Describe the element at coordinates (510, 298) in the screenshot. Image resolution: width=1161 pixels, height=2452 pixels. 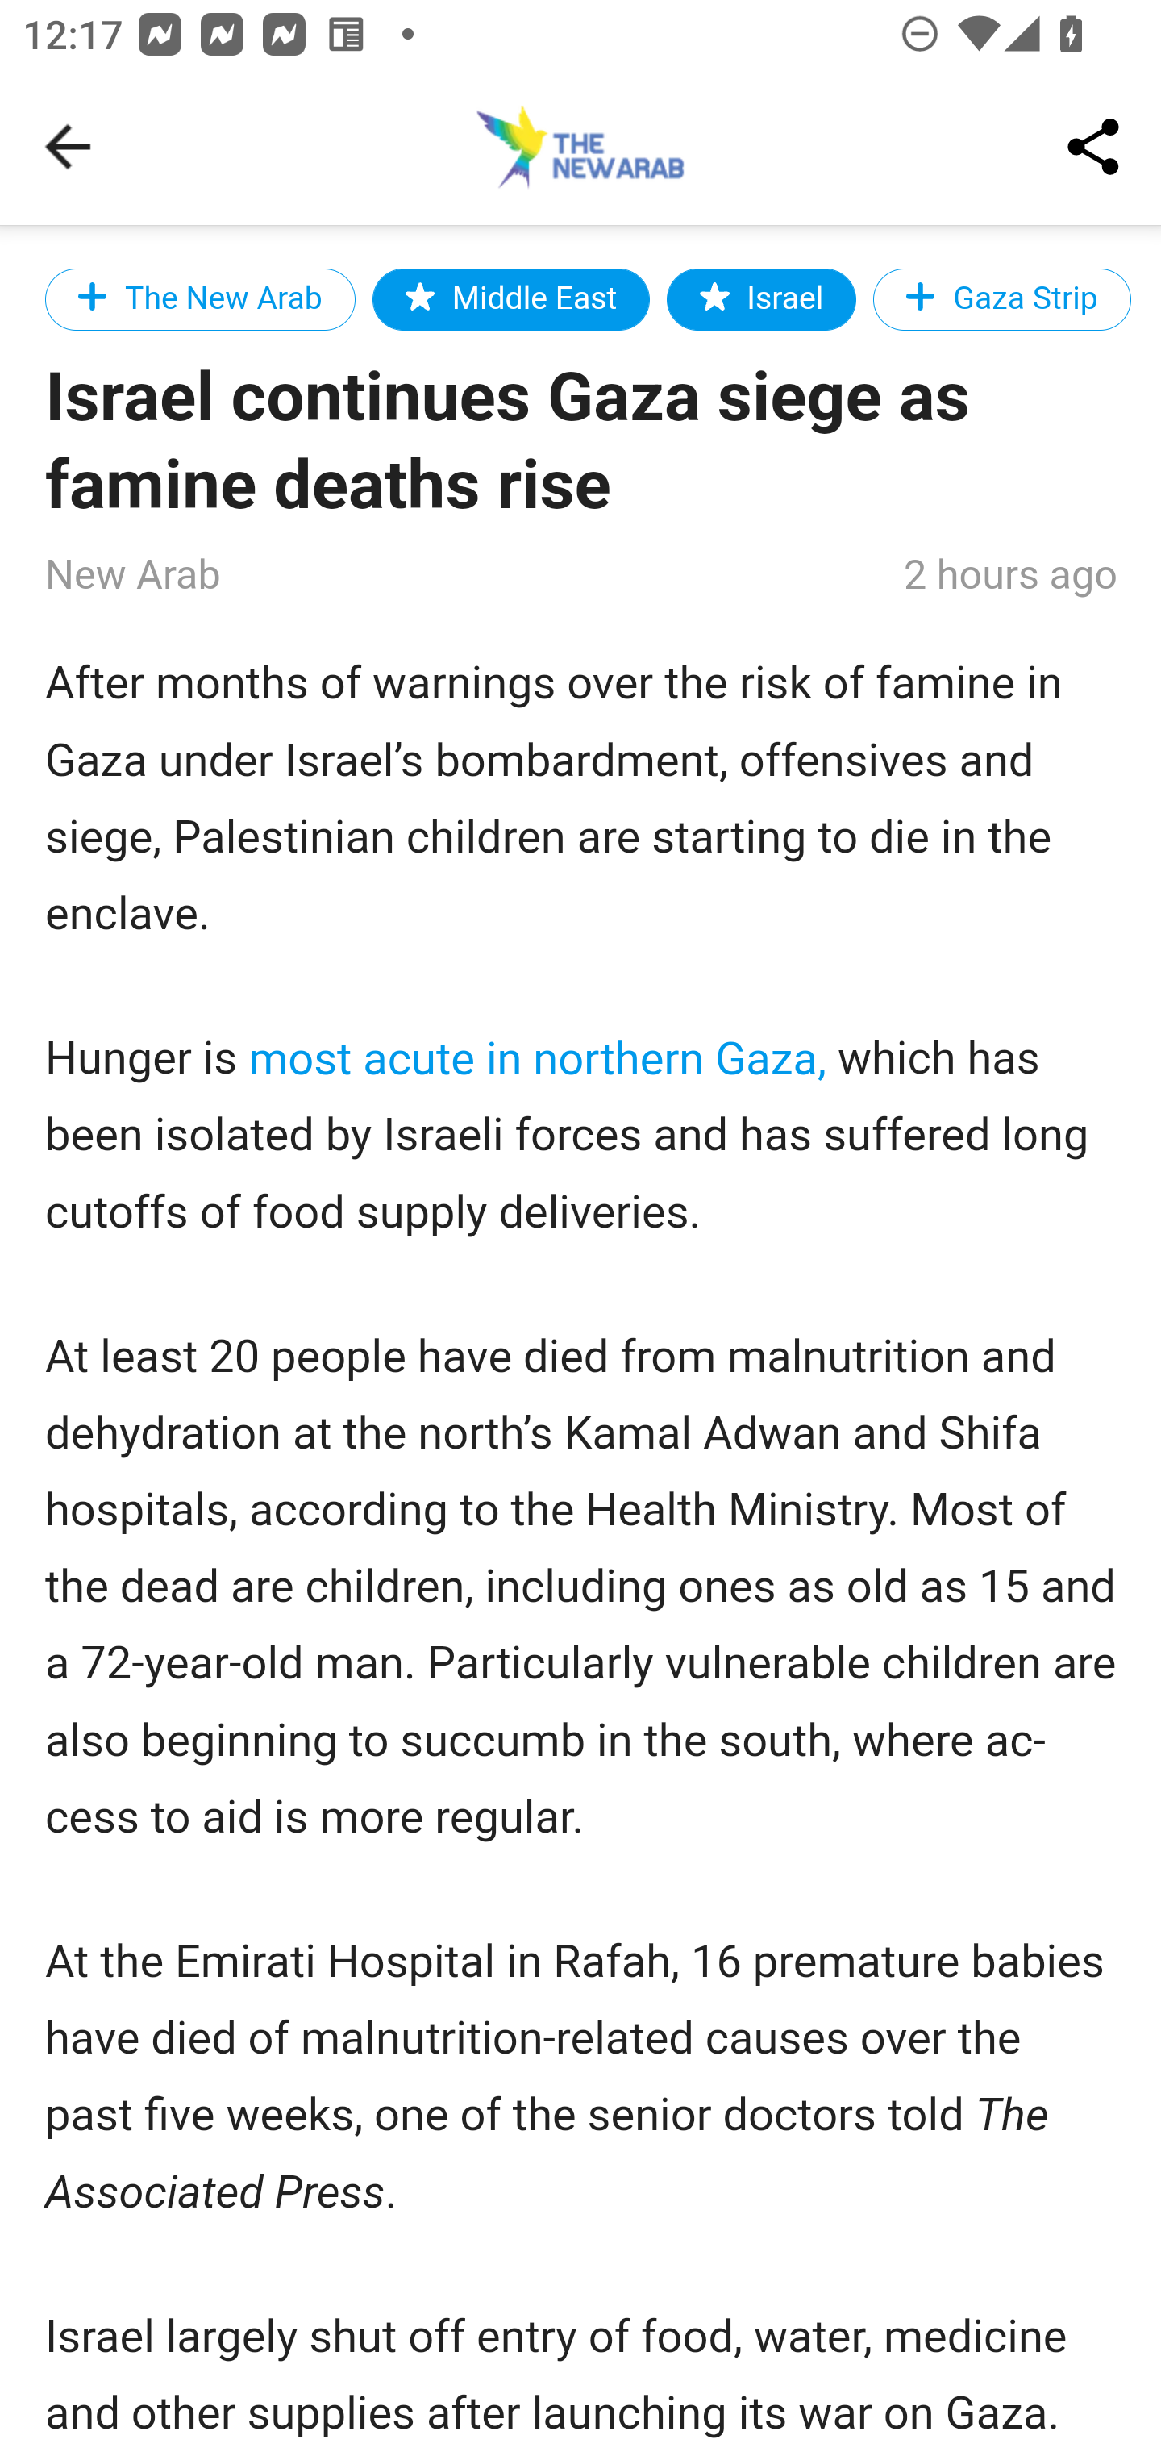
I see `Middle East` at that location.